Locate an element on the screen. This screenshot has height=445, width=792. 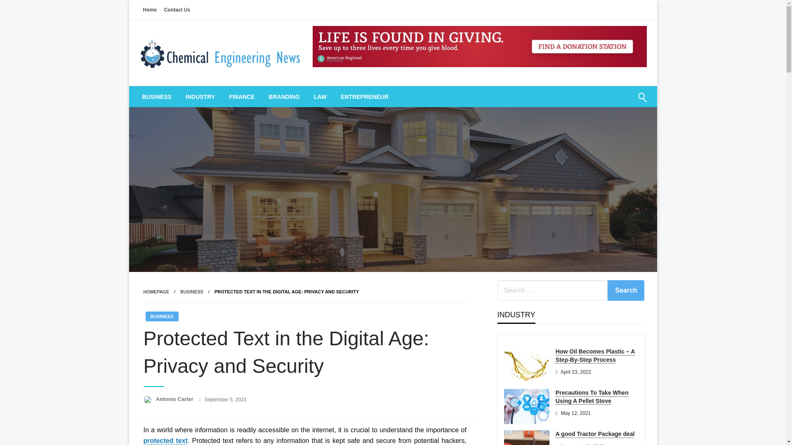
BUSINESS is located at coordinates (157, 96).